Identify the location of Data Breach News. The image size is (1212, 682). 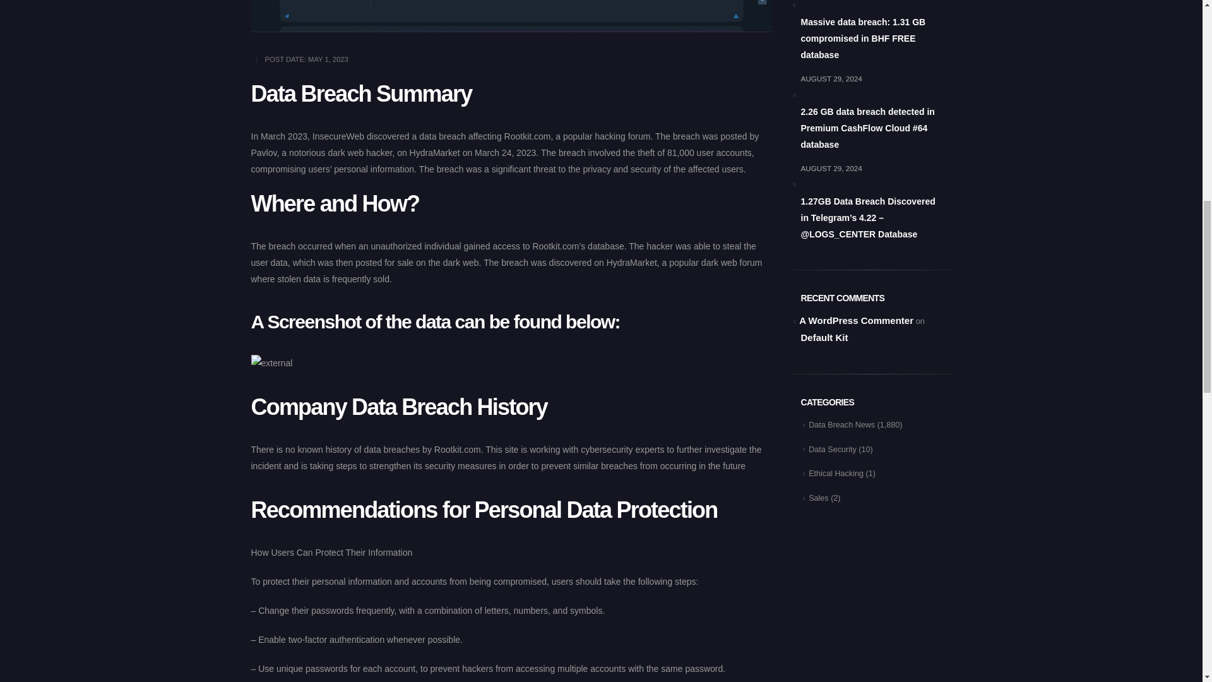
(841, 425).